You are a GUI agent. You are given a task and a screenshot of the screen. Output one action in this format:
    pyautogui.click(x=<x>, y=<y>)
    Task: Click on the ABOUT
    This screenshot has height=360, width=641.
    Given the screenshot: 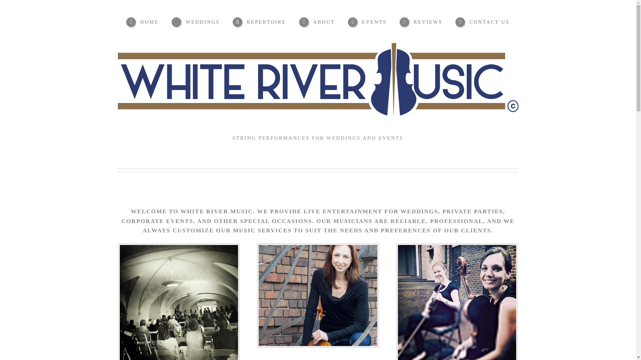 What is the action you would take?
    pyautogui.click(x=317, y=22)
    